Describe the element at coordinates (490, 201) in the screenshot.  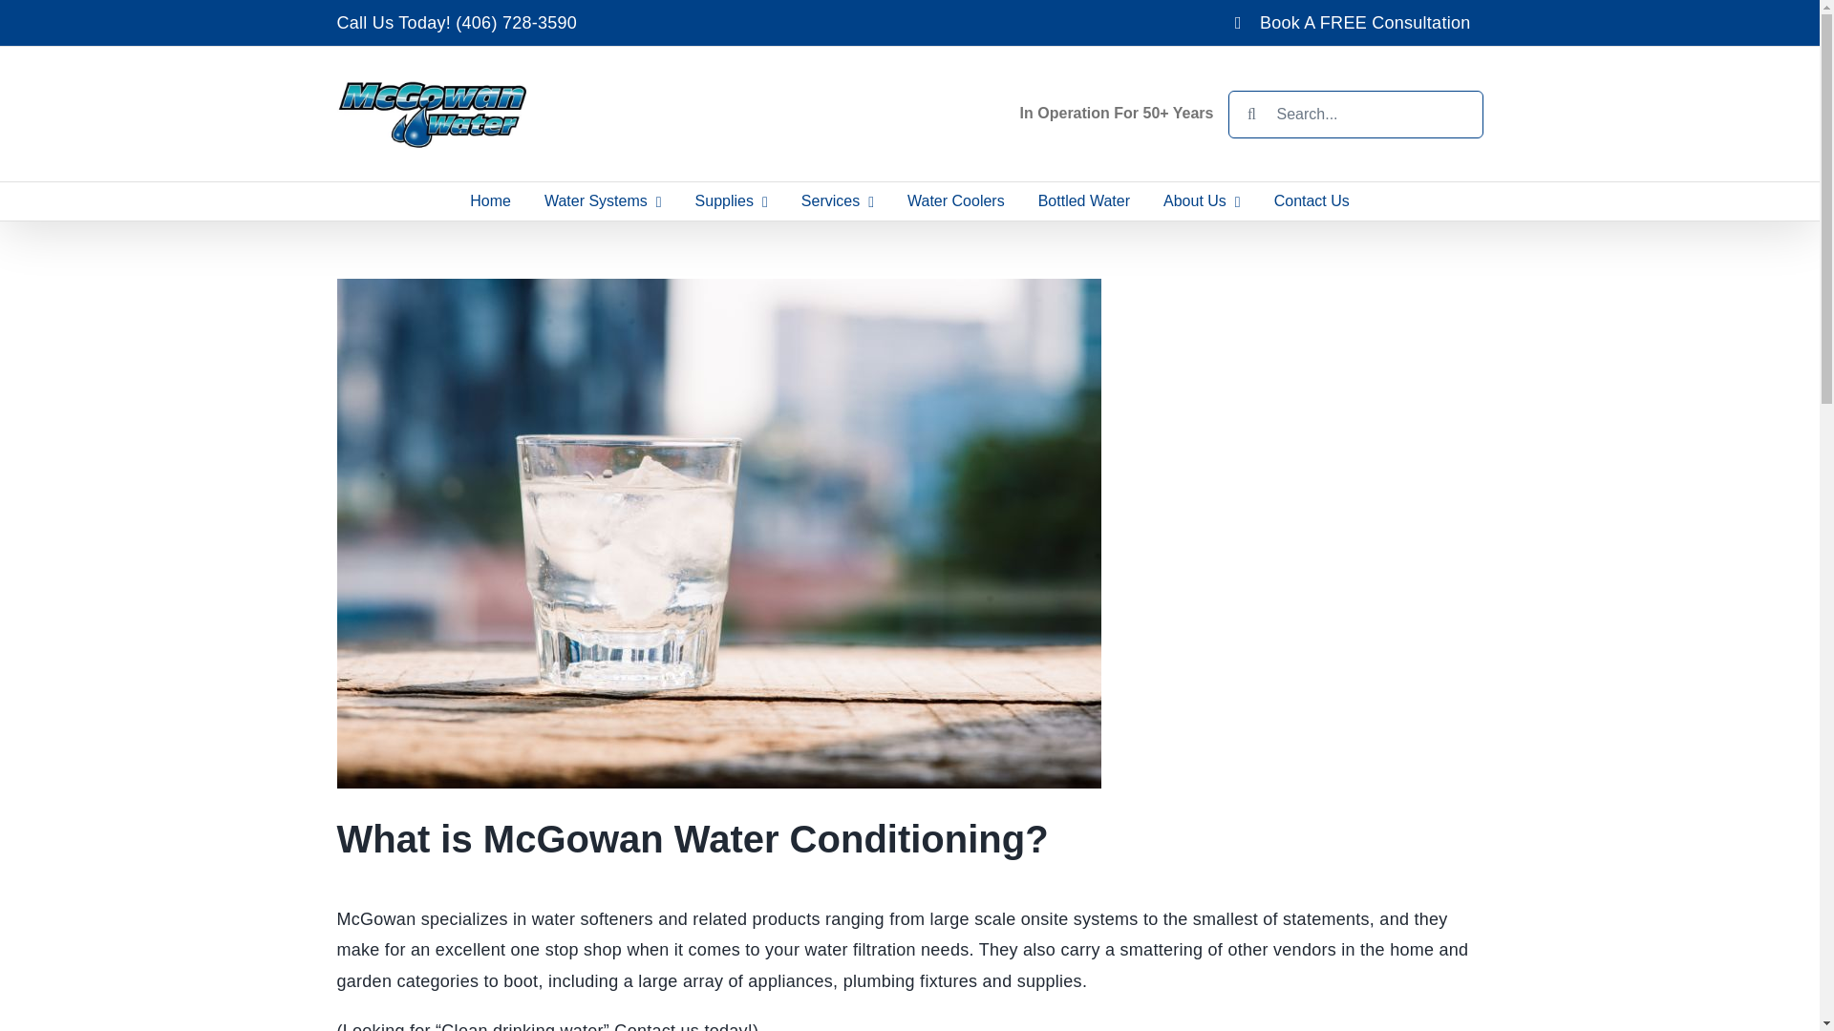
I see `Home` at that location.